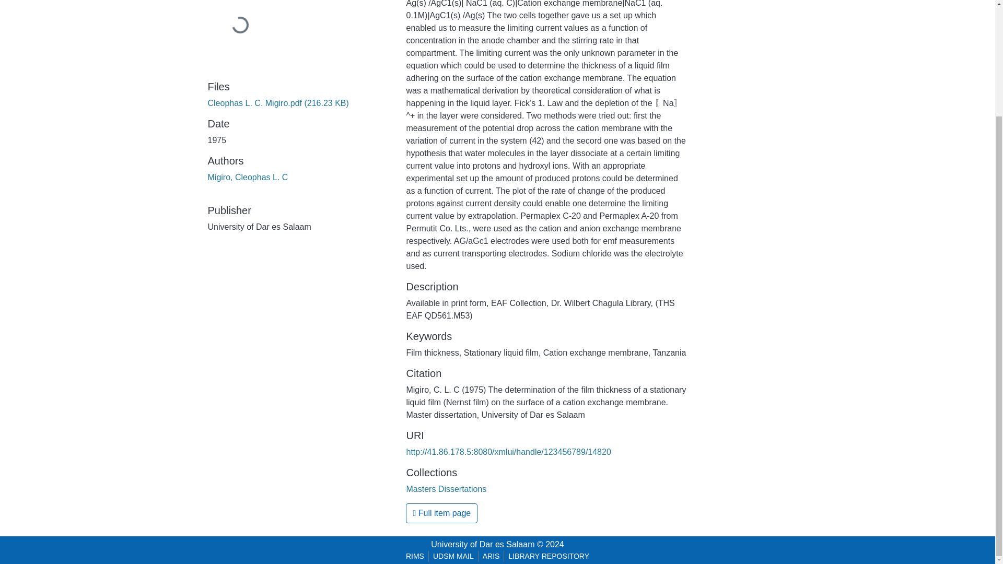 The image size is (1003, 564). I want to click on Masters Dissertations, so click(446, 489).